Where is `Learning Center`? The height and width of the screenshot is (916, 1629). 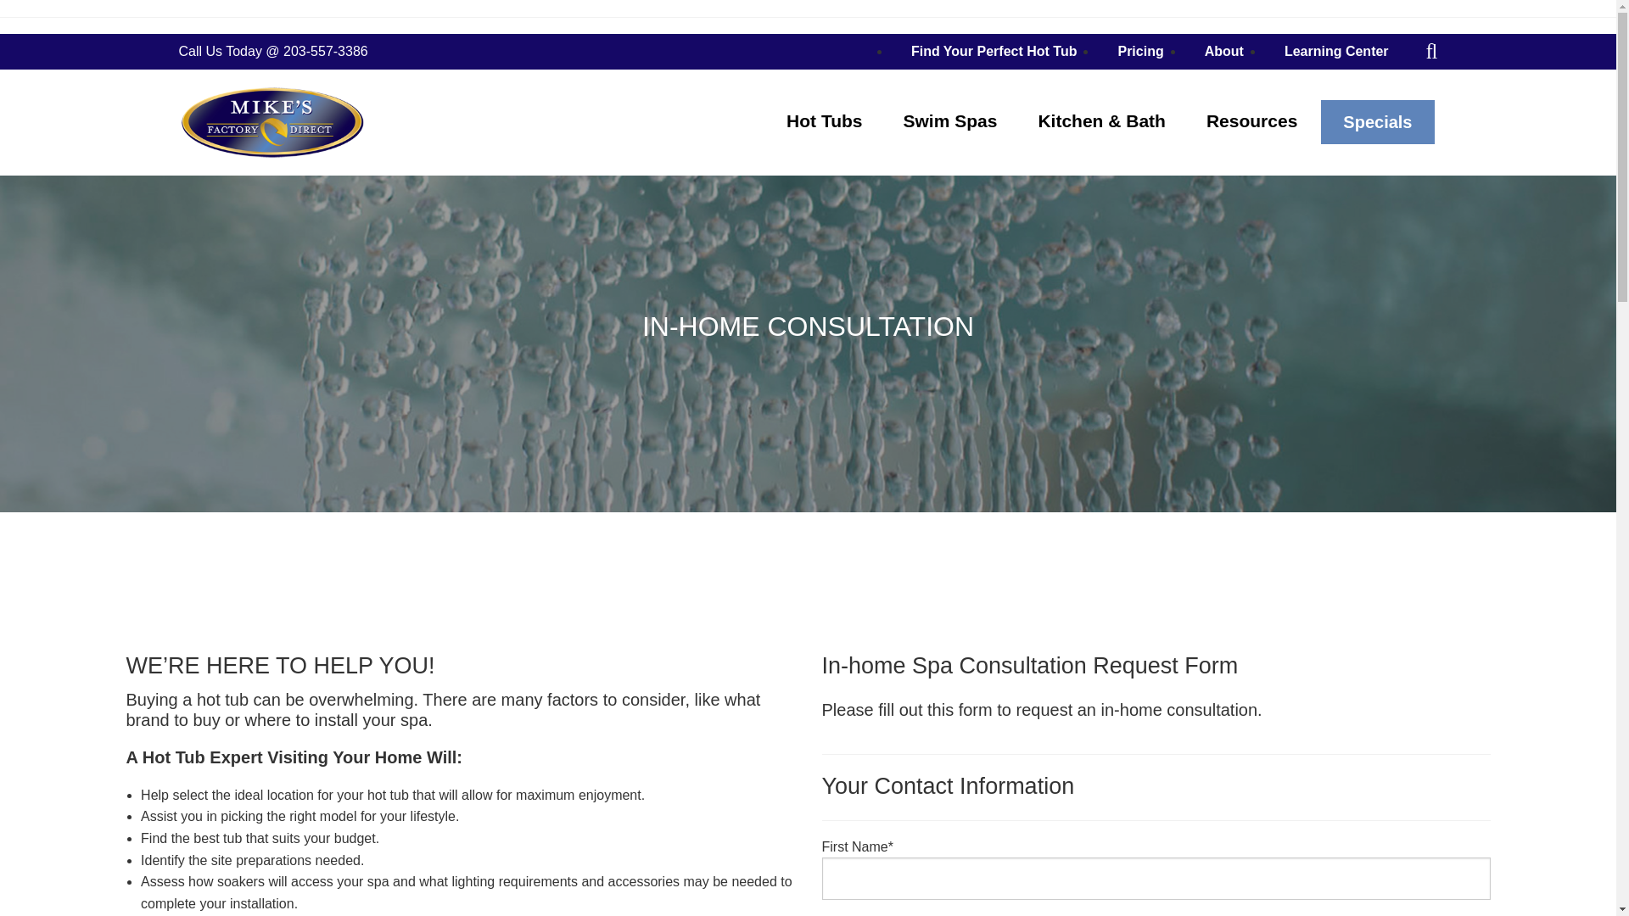
Learning Center is located at coordinates (1335, 51).